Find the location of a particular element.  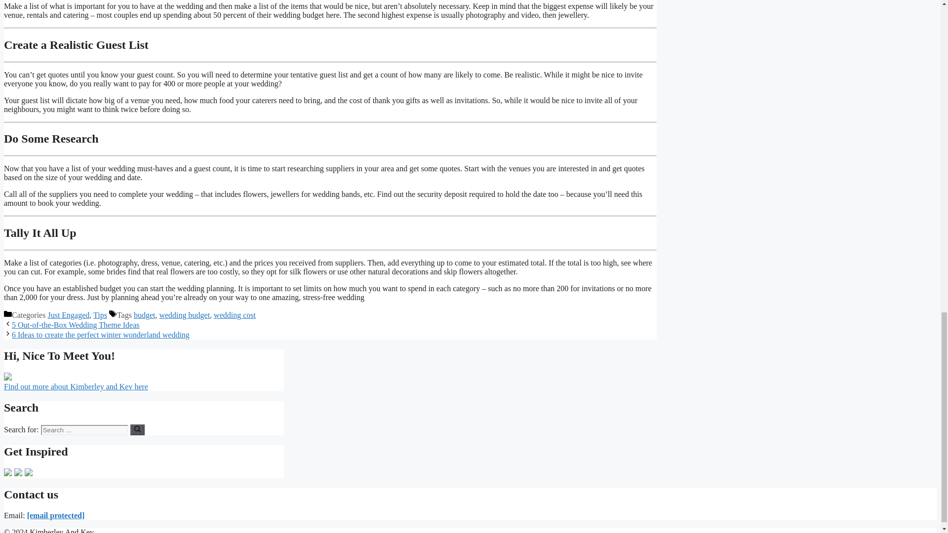

budget is located at coordinates (144, 315).